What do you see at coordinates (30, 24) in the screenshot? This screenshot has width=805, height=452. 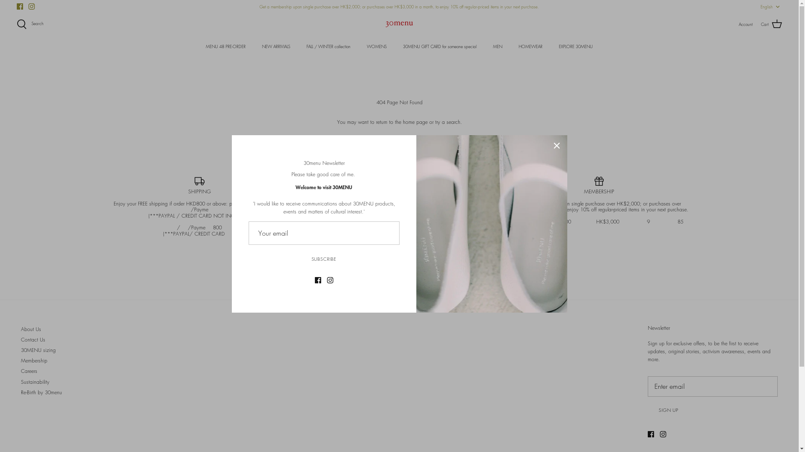 I see `Search` at bounding box center [30, 24].